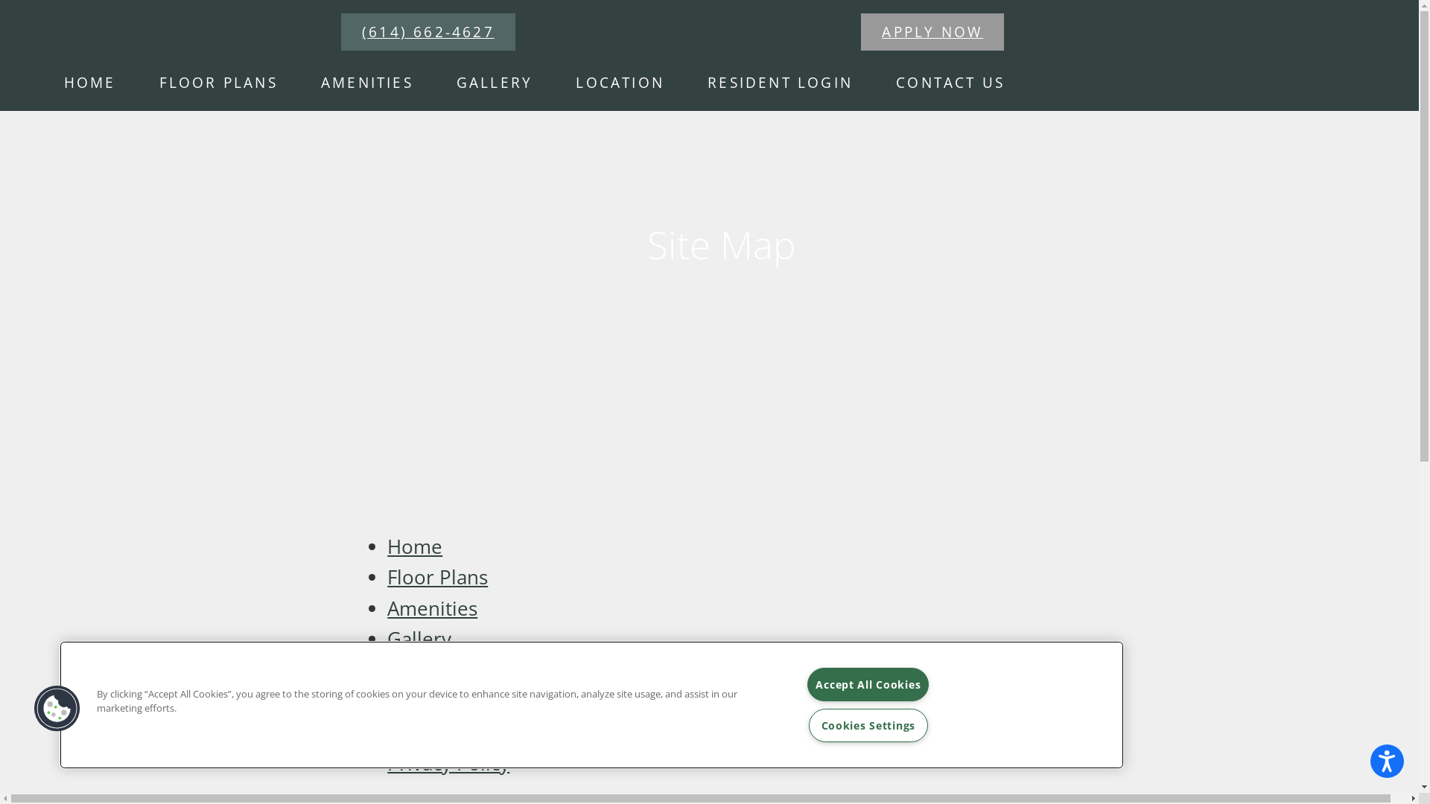  What do you see at coordinates (932, 32) in the screenshot?
I see `APPLY NOW` at bounding box center [932, 32].